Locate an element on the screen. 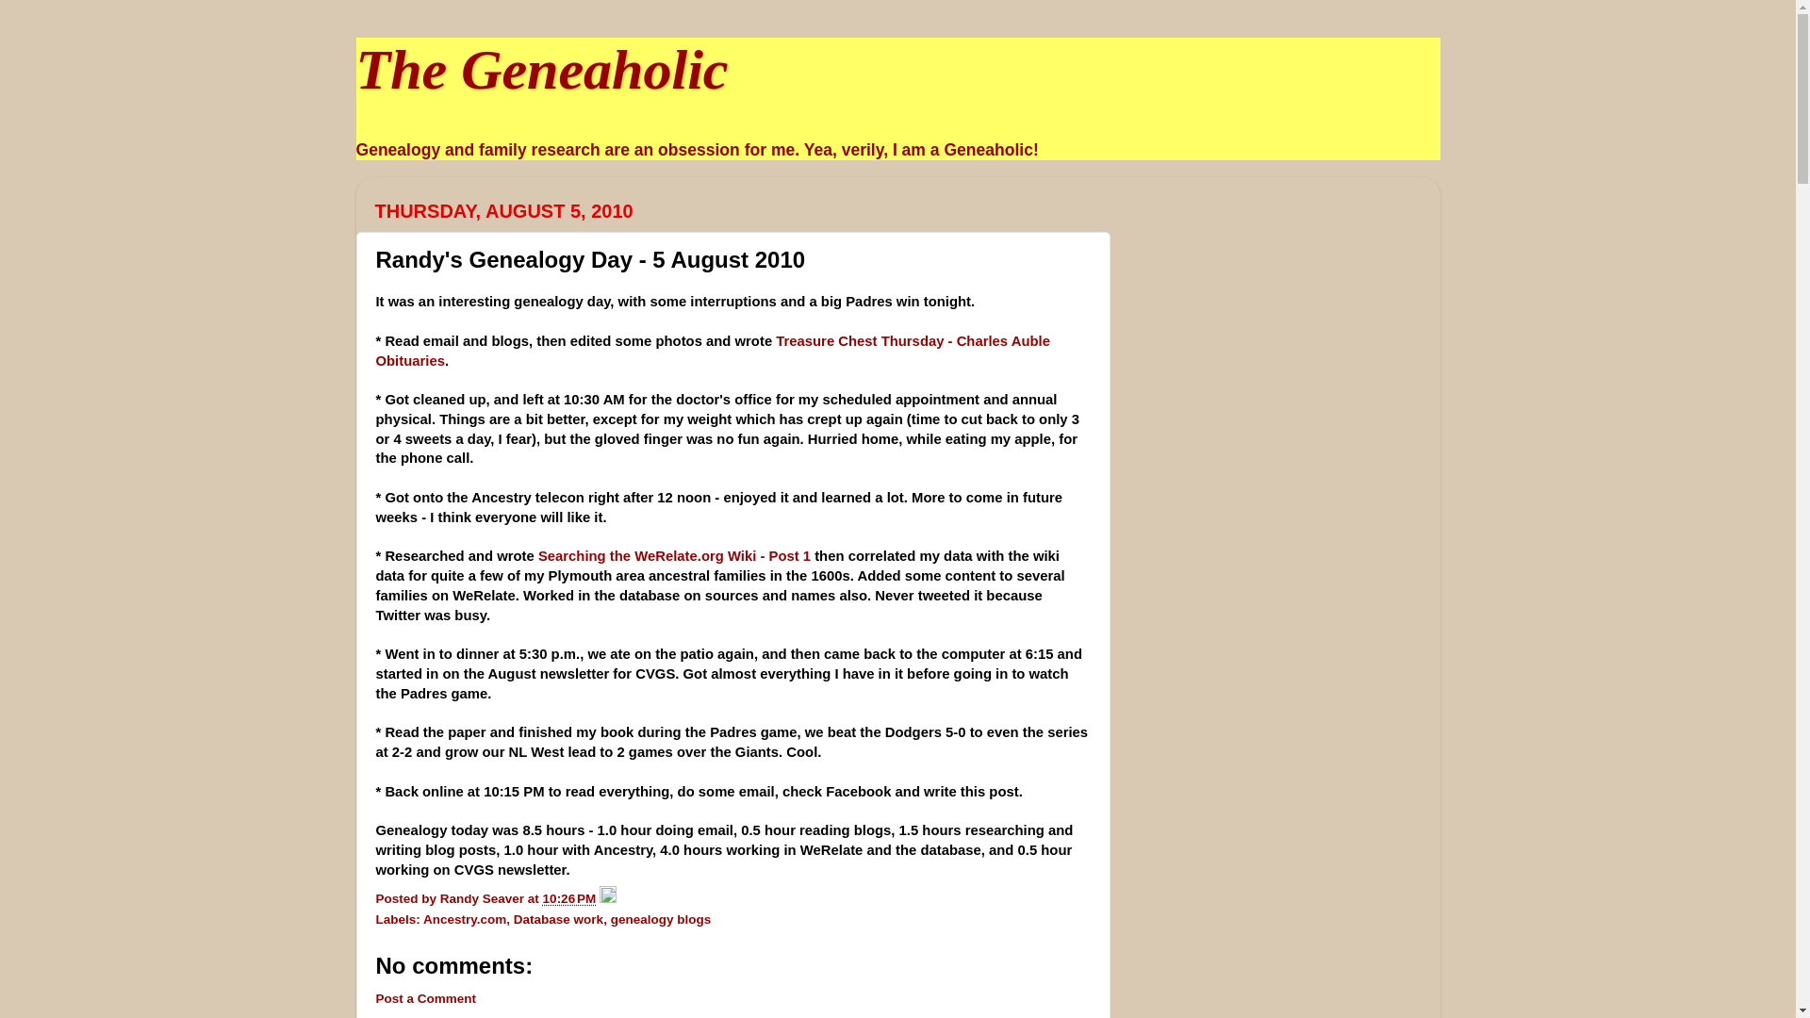  genealogy blogs is located at coordinates (661, 918).